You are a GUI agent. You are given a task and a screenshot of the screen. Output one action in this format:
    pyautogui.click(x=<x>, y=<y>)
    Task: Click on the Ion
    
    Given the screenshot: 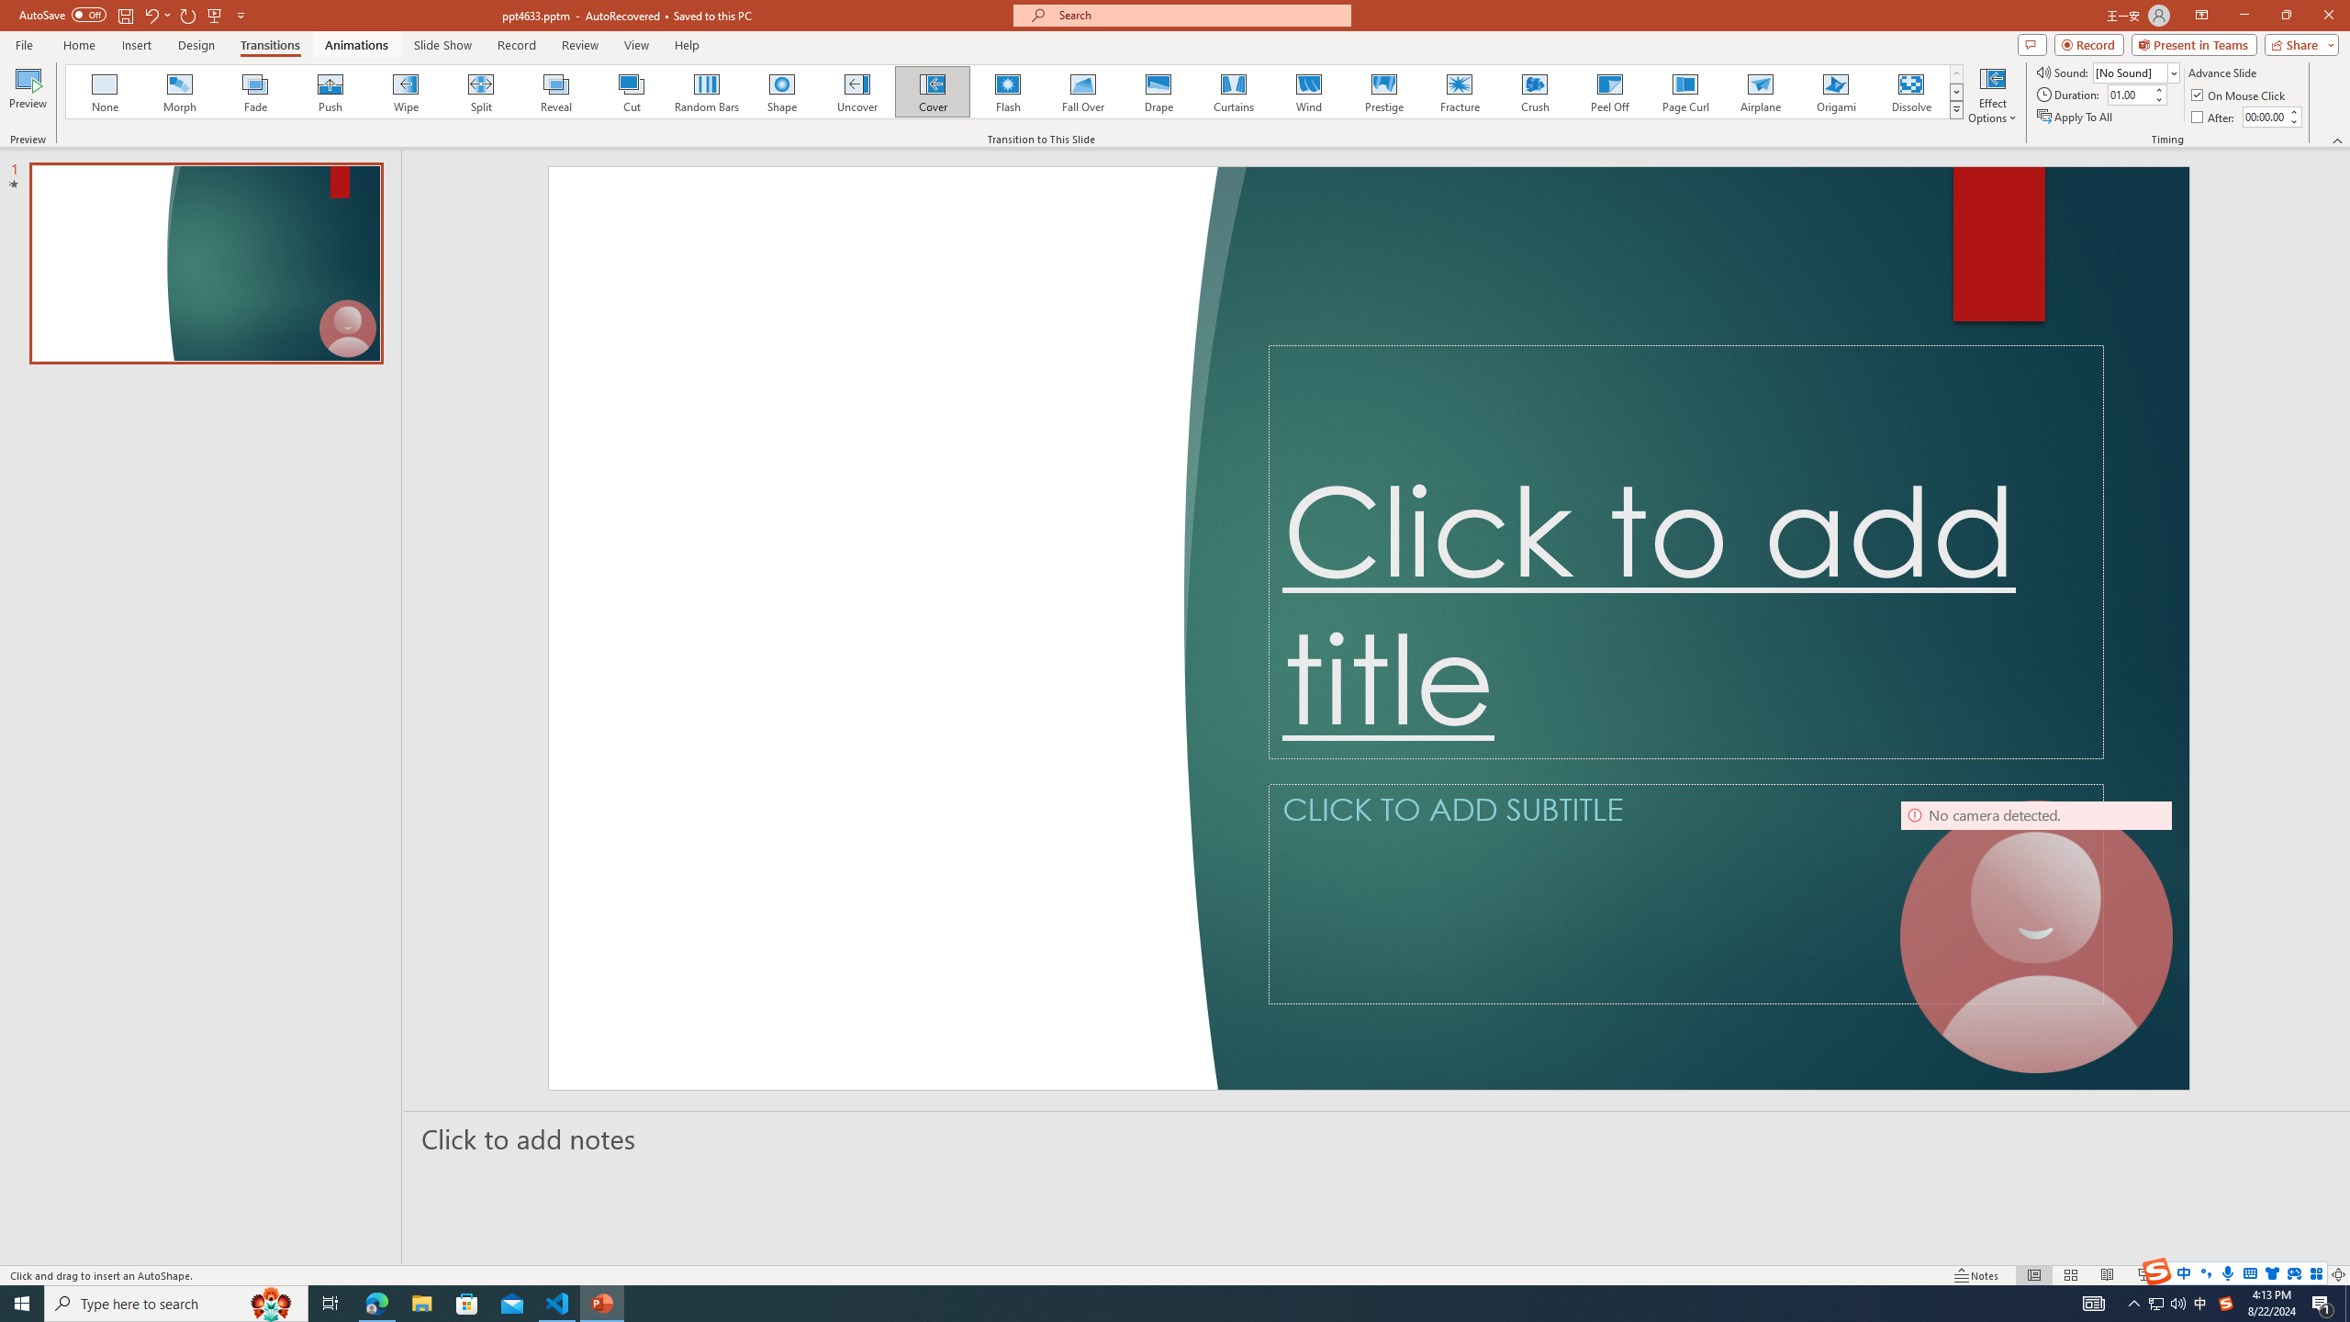 What is the action you would take?
    pyautogui.click(x=479, y=92)
    